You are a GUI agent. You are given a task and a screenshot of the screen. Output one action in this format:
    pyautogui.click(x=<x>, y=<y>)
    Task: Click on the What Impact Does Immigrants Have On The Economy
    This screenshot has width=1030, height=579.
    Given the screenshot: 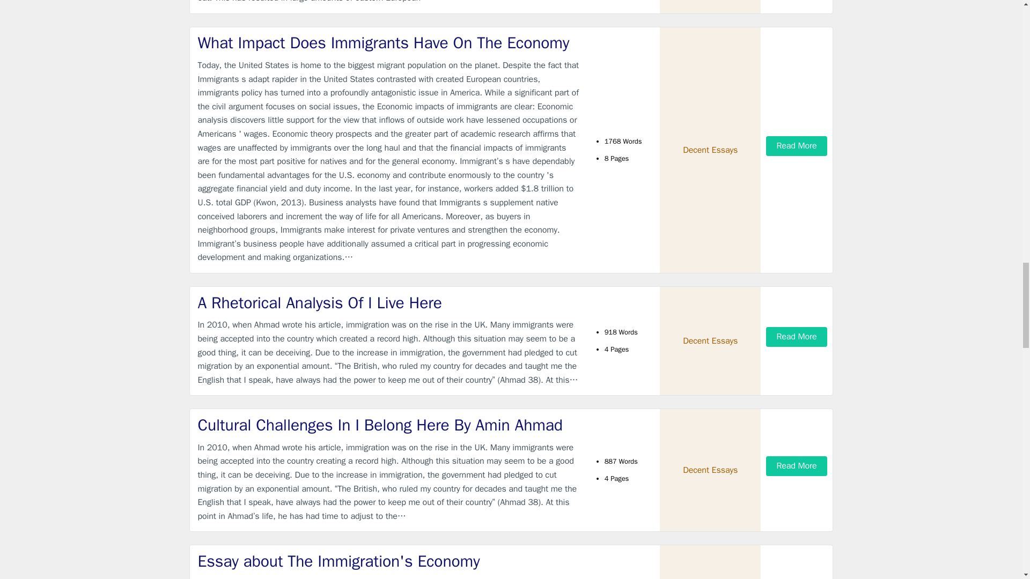 What is the action you would take?
    pyautogui.click(x=388, y=43)
    